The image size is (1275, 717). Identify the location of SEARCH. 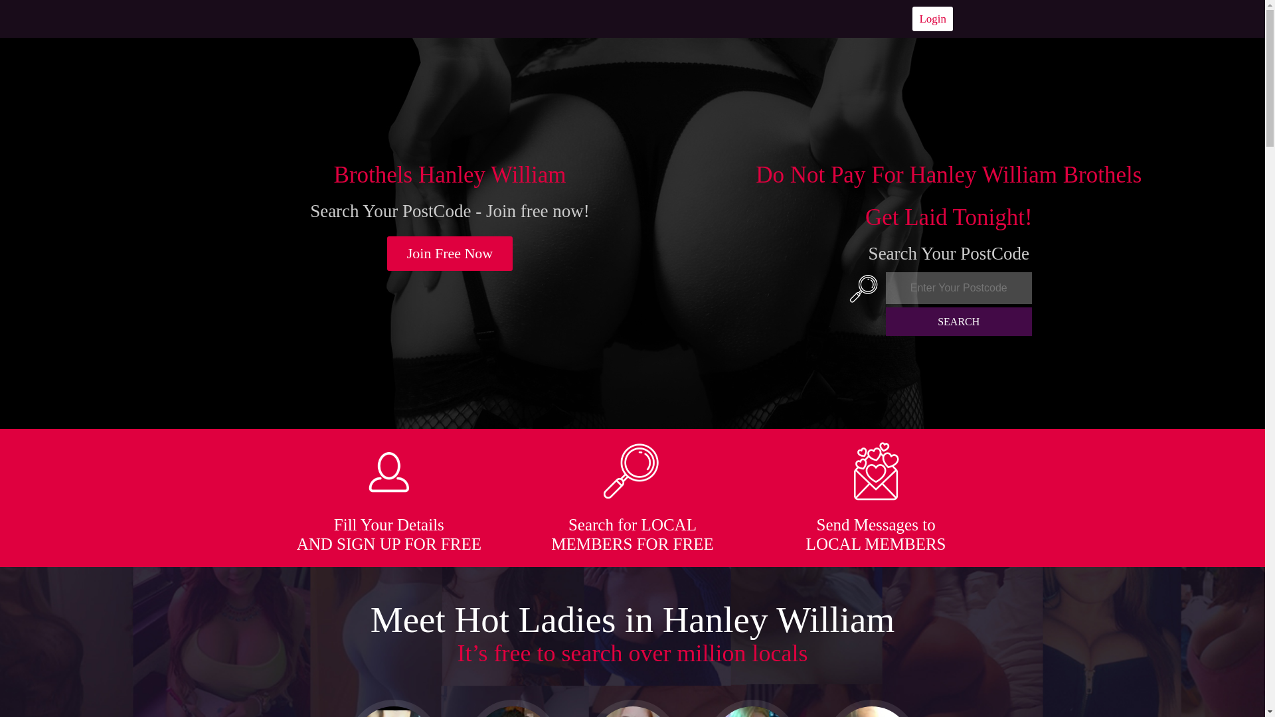
(959, 321).